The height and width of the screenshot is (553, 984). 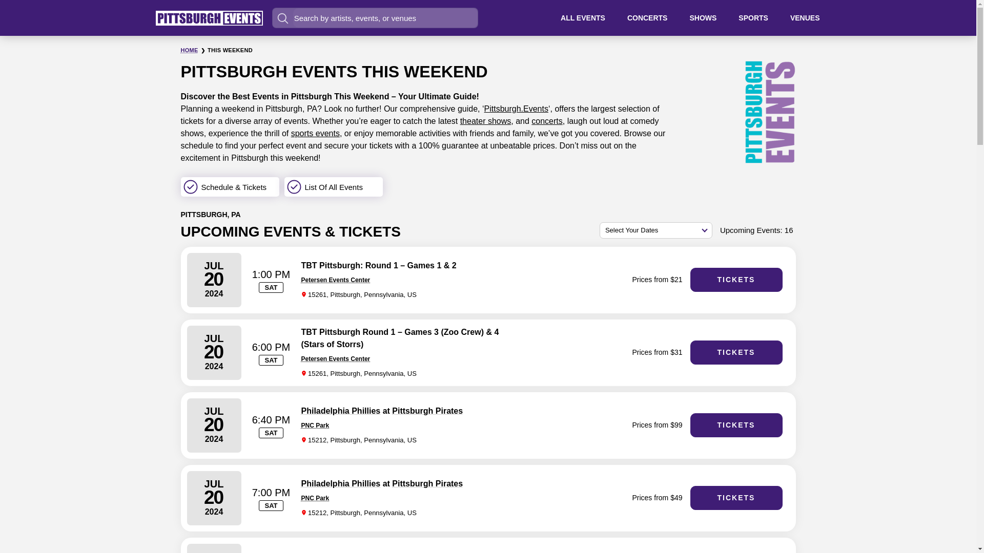 What do you see at coordinates (583, 17) in the screenshot?
I see `ALL EVENTS` at bounding box center [583, 17].